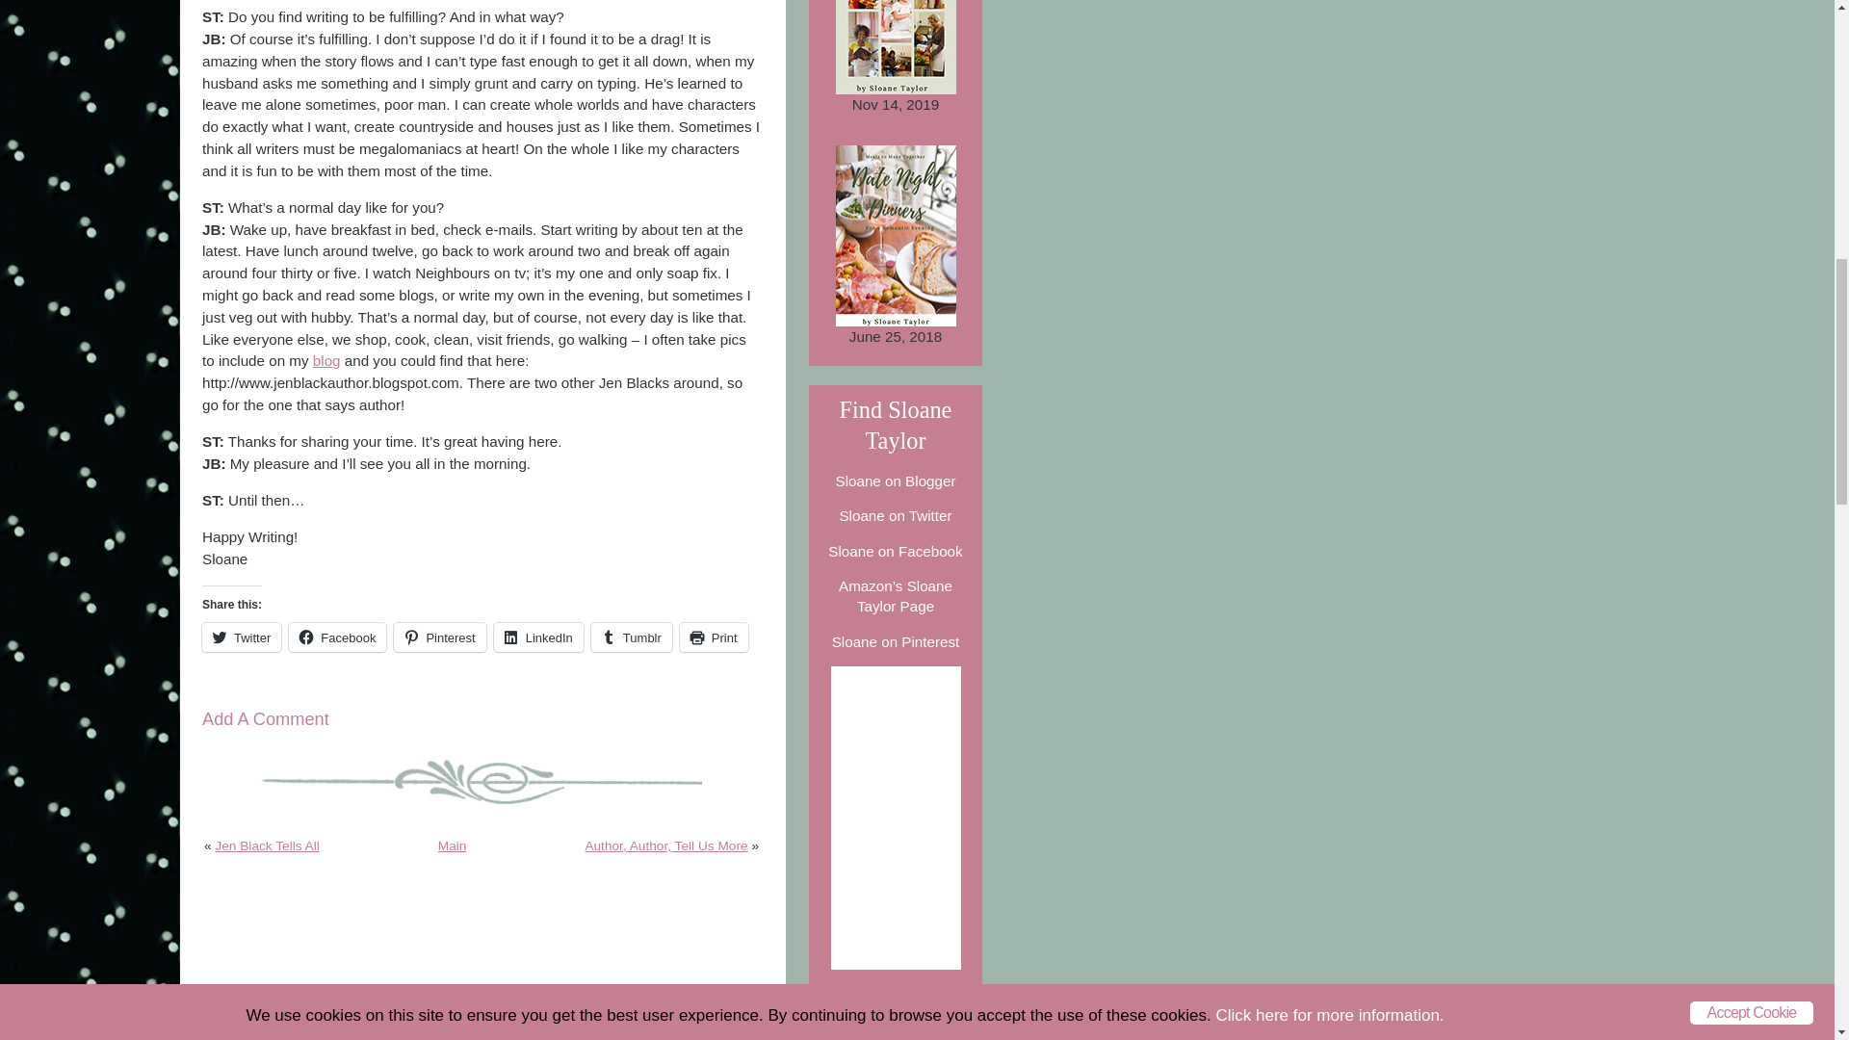 This screenshot has width=1849, height=1040. What do you see at coordinates (453, 845) in the screenshot?
I see `Main` at bounding box center [453, 845].